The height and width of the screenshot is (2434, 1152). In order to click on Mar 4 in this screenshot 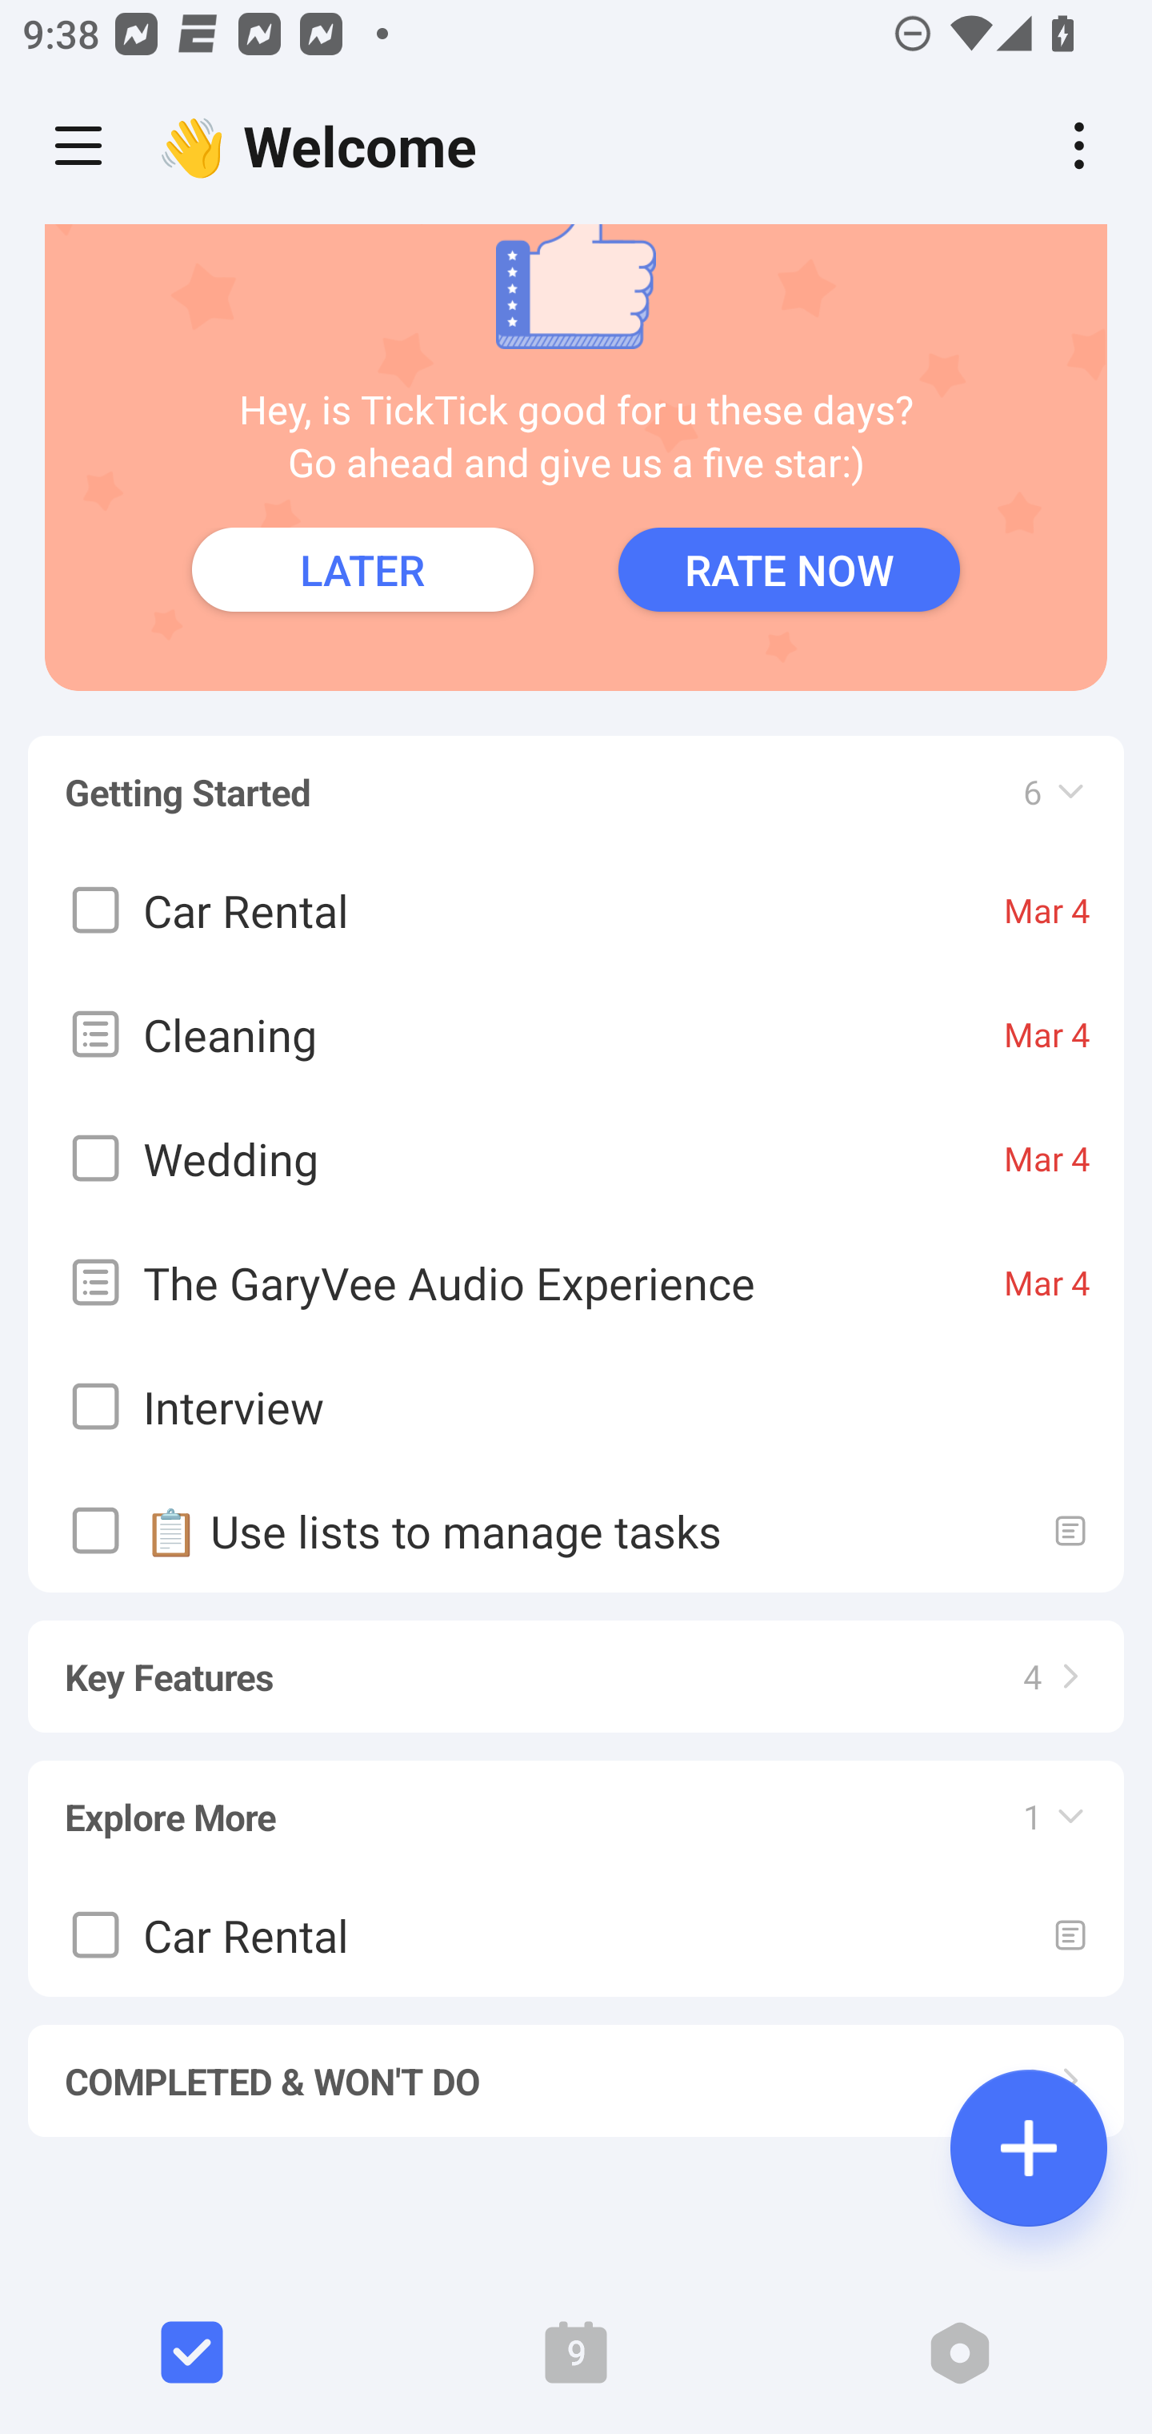, I will do `click(1047, 1157)`.